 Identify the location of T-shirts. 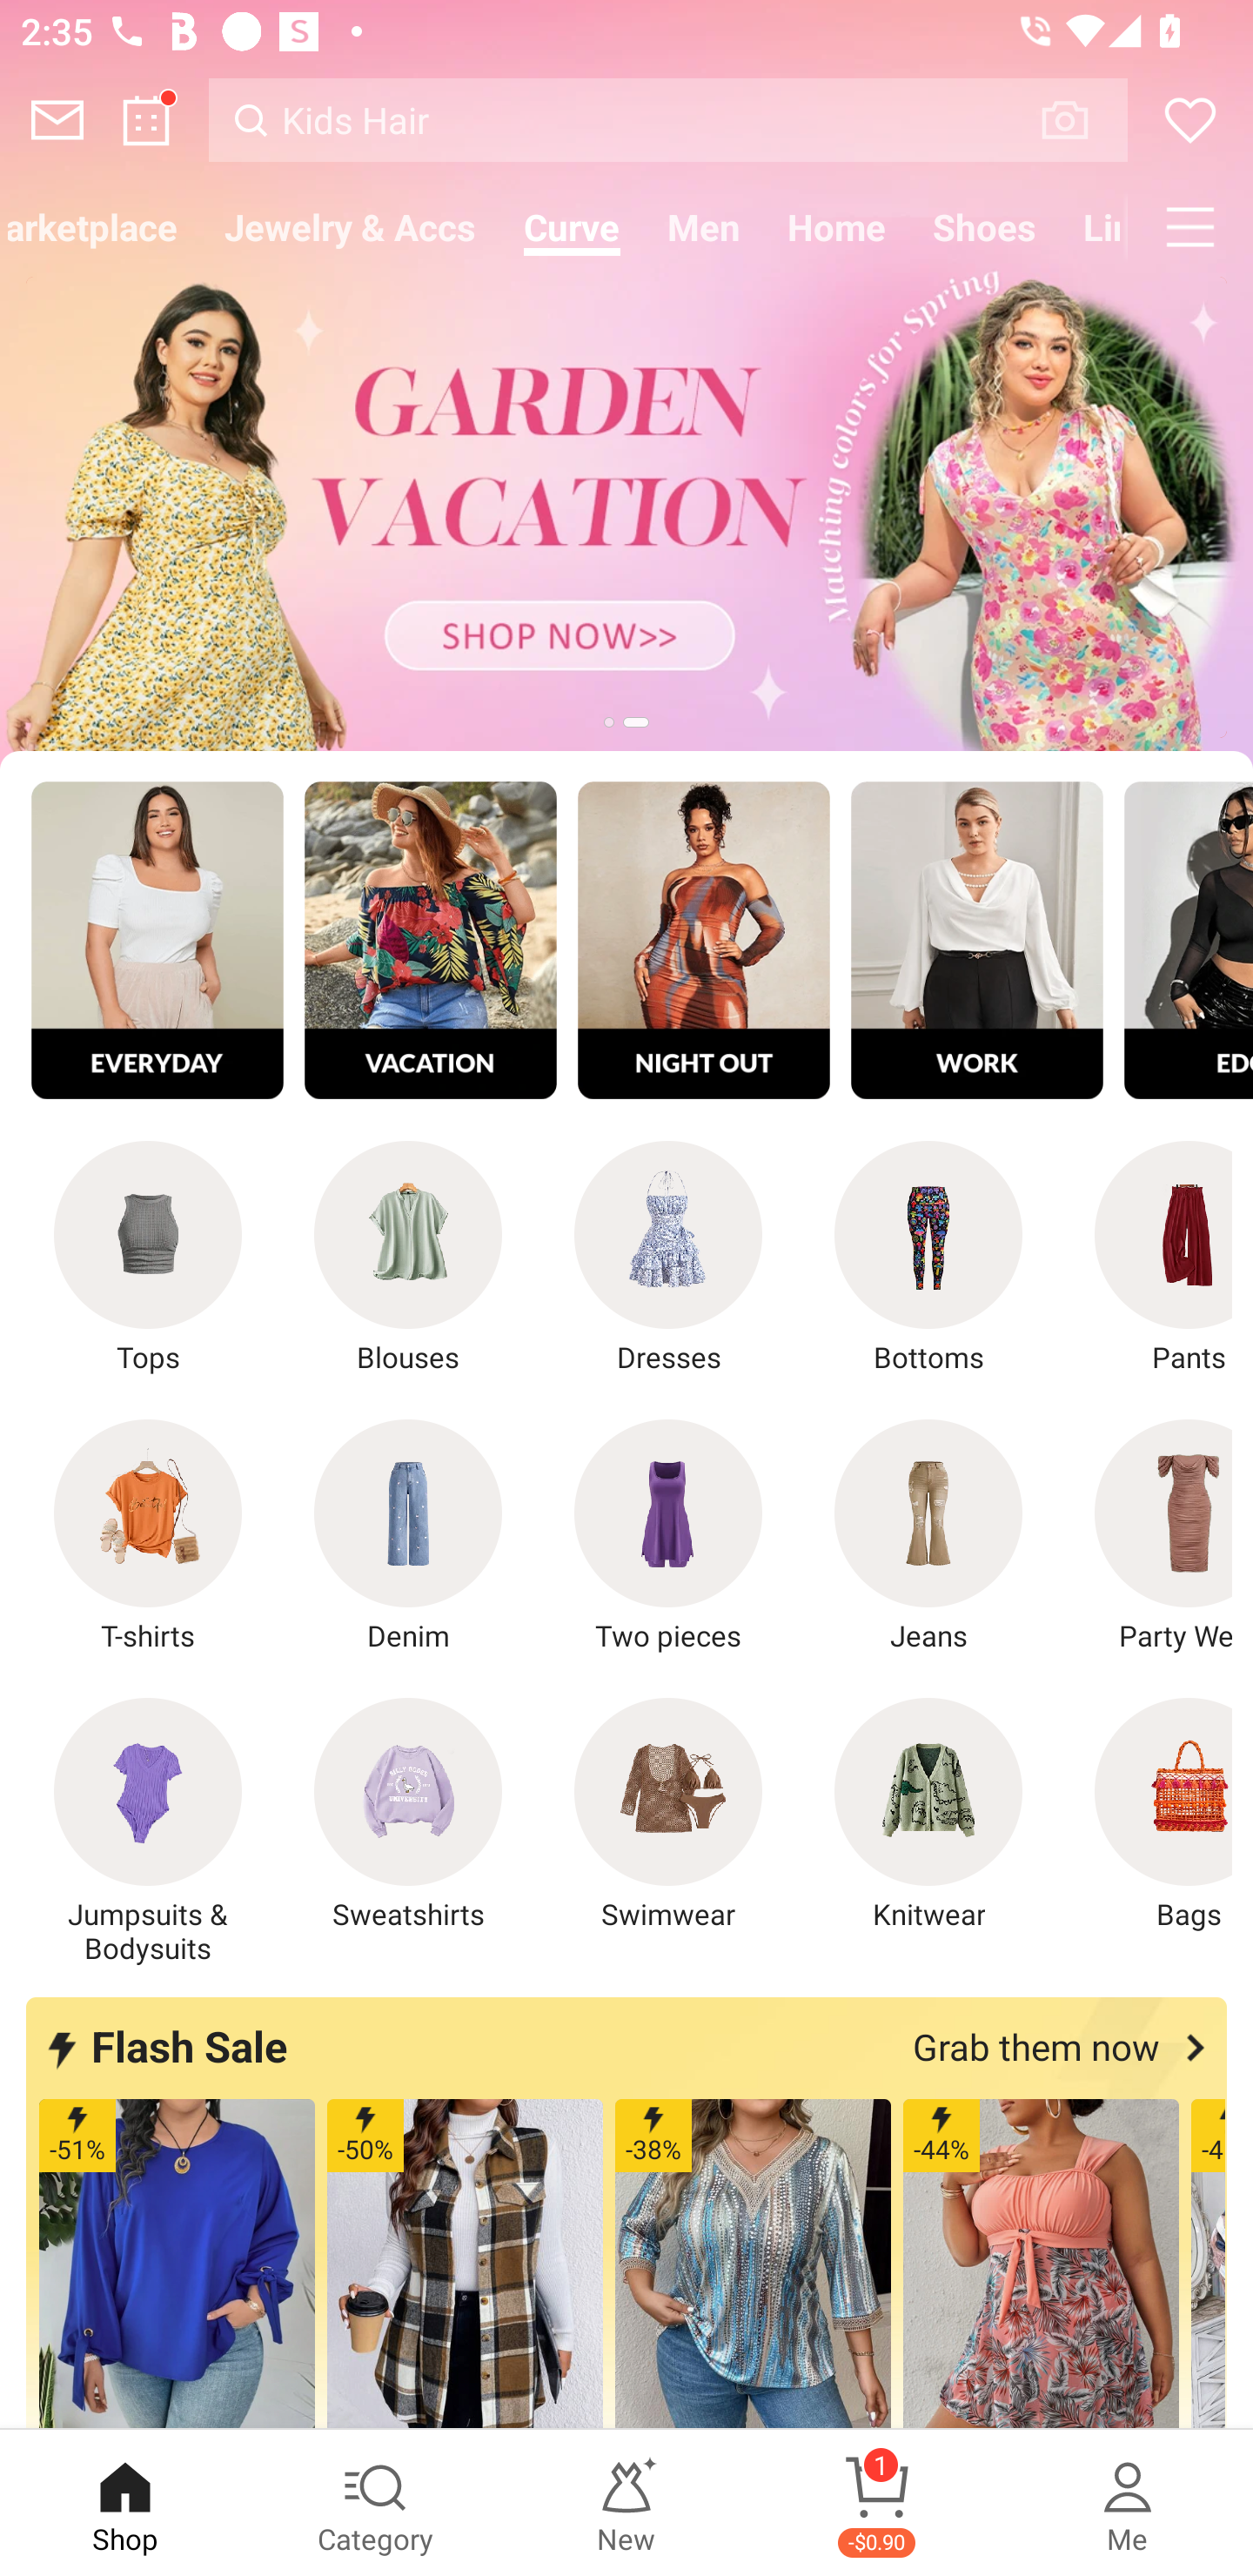
(148, 1536).